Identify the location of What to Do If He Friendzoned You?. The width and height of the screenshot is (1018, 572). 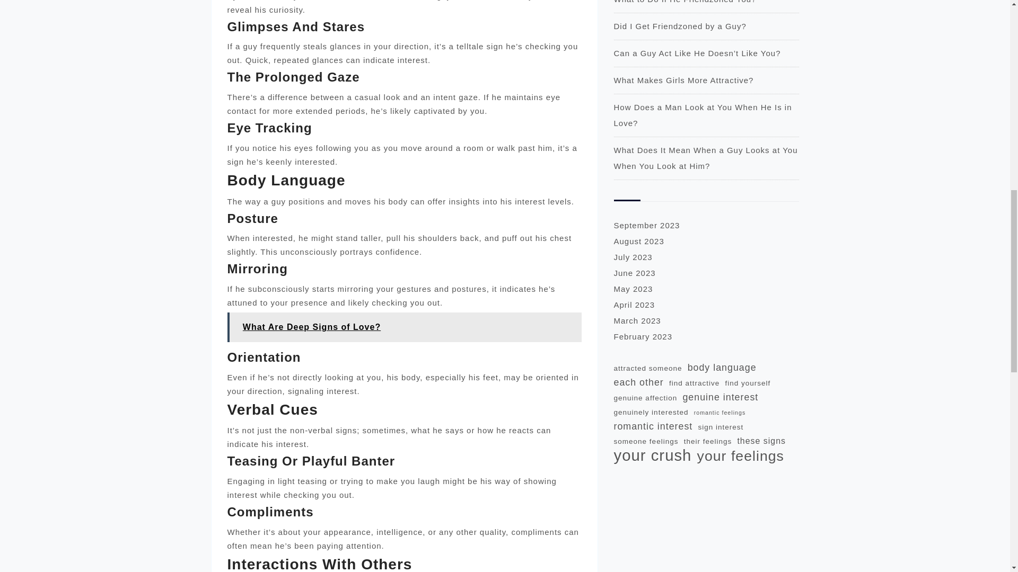
(685, 2).